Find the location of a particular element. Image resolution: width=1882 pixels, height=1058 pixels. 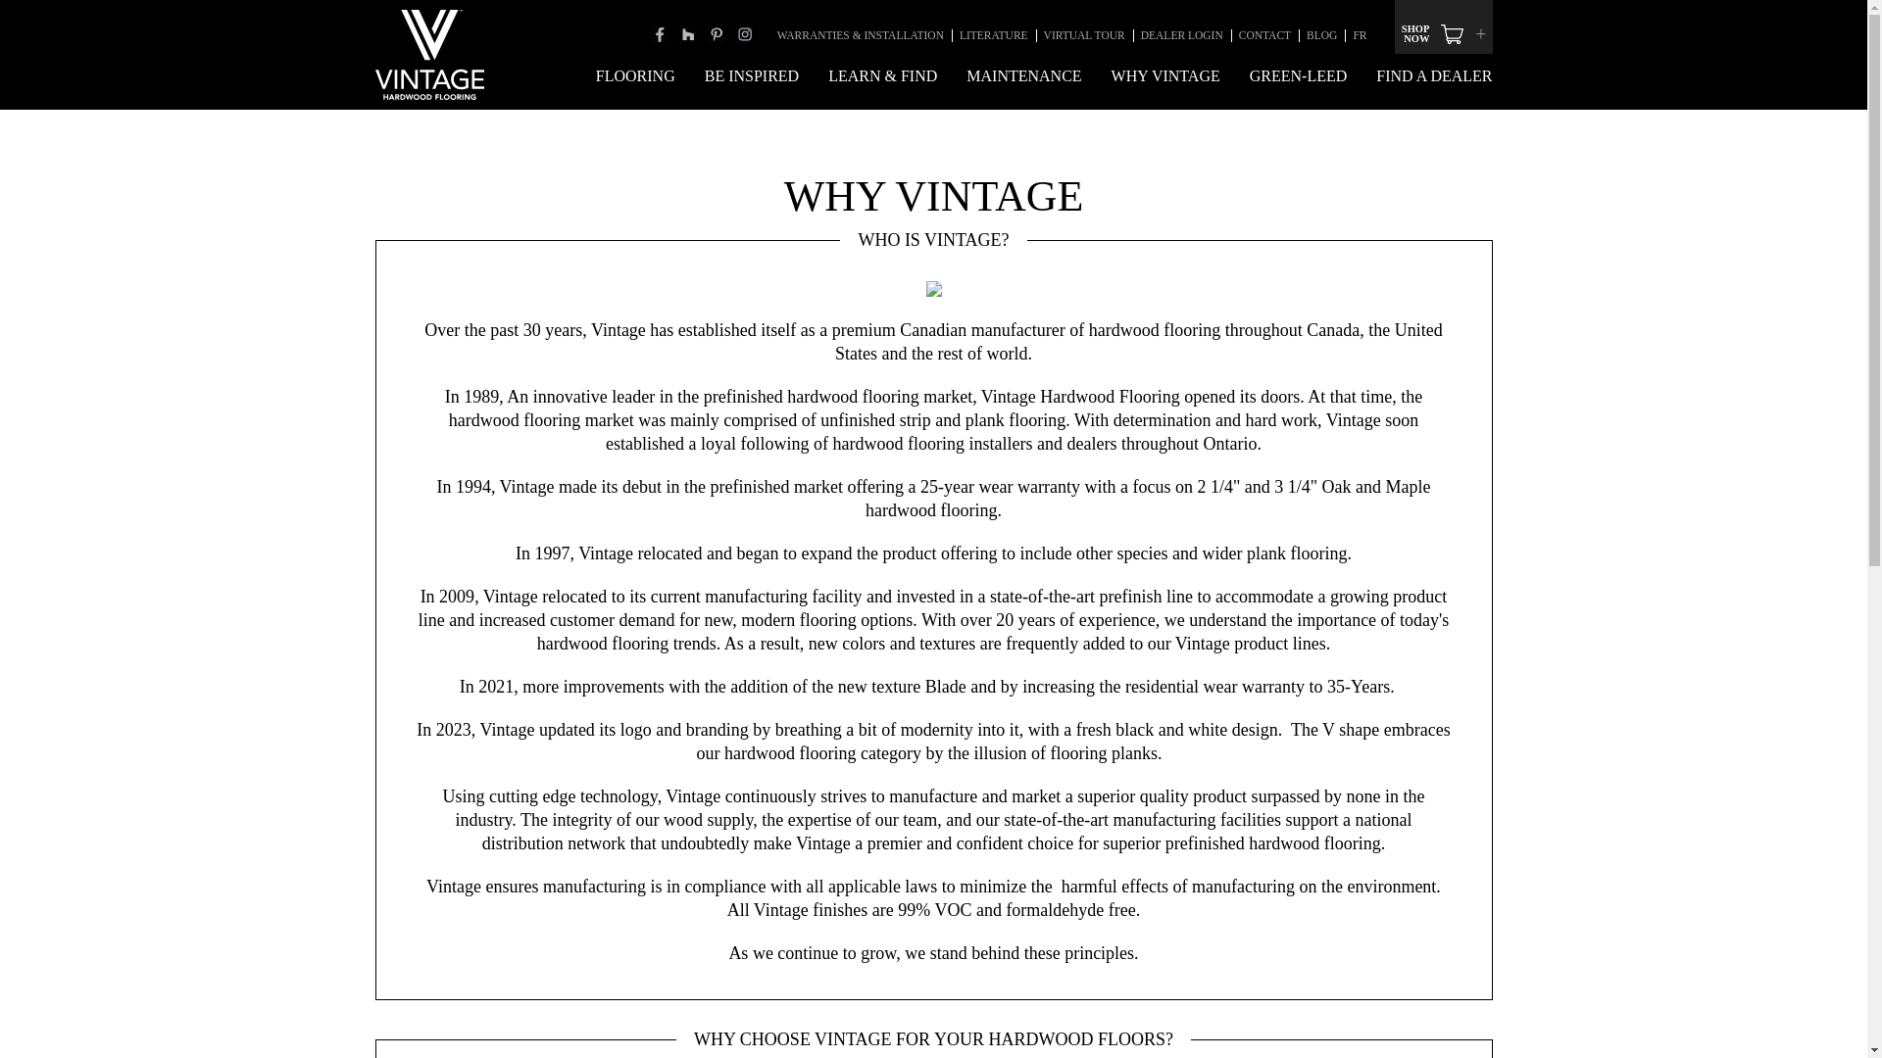

INSTAGRAM is located at coordinates (745, 33).